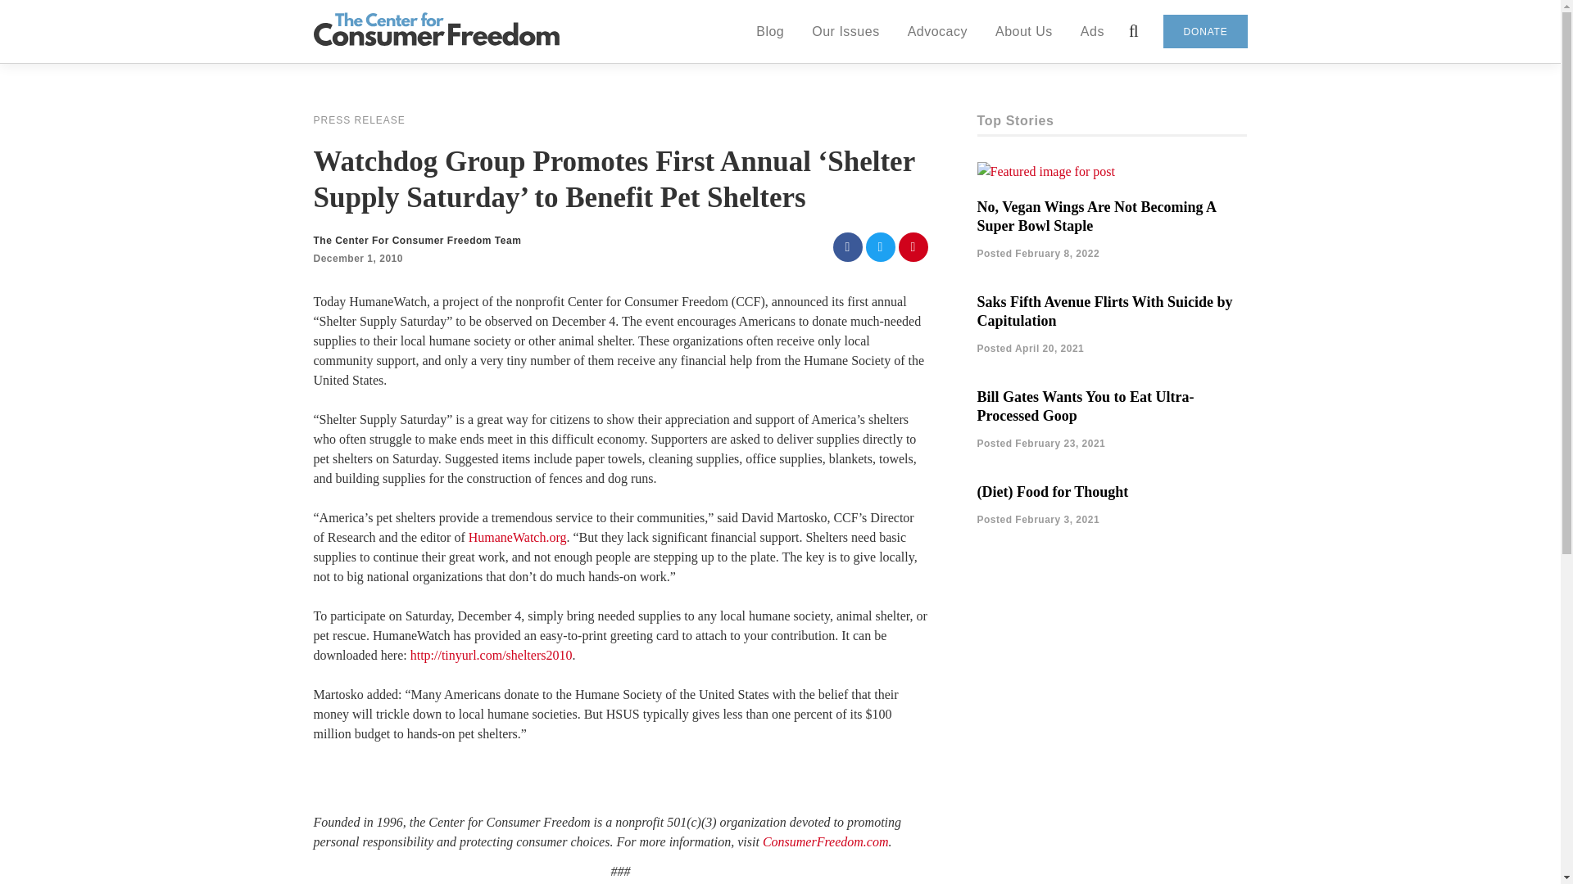  I want to click on Share on Twitter, so click(880, 247).